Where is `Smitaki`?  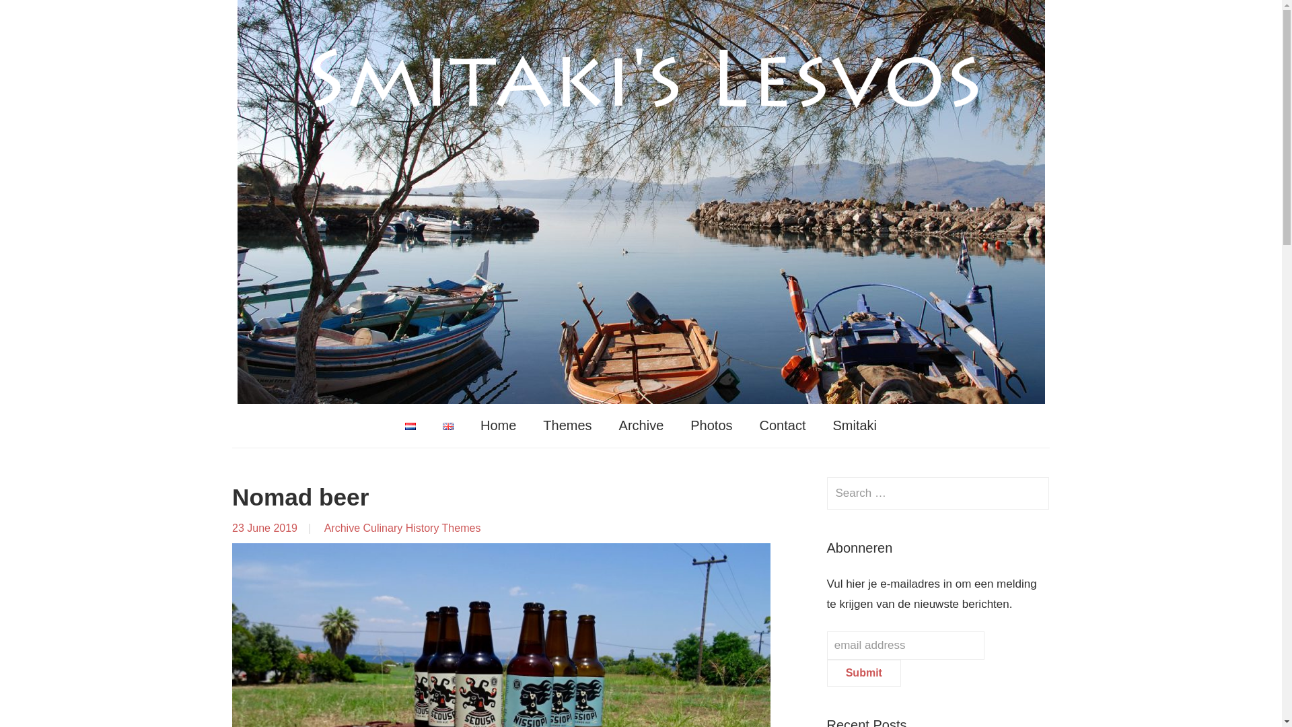
Smitaki is located at coordinates (855, 425).